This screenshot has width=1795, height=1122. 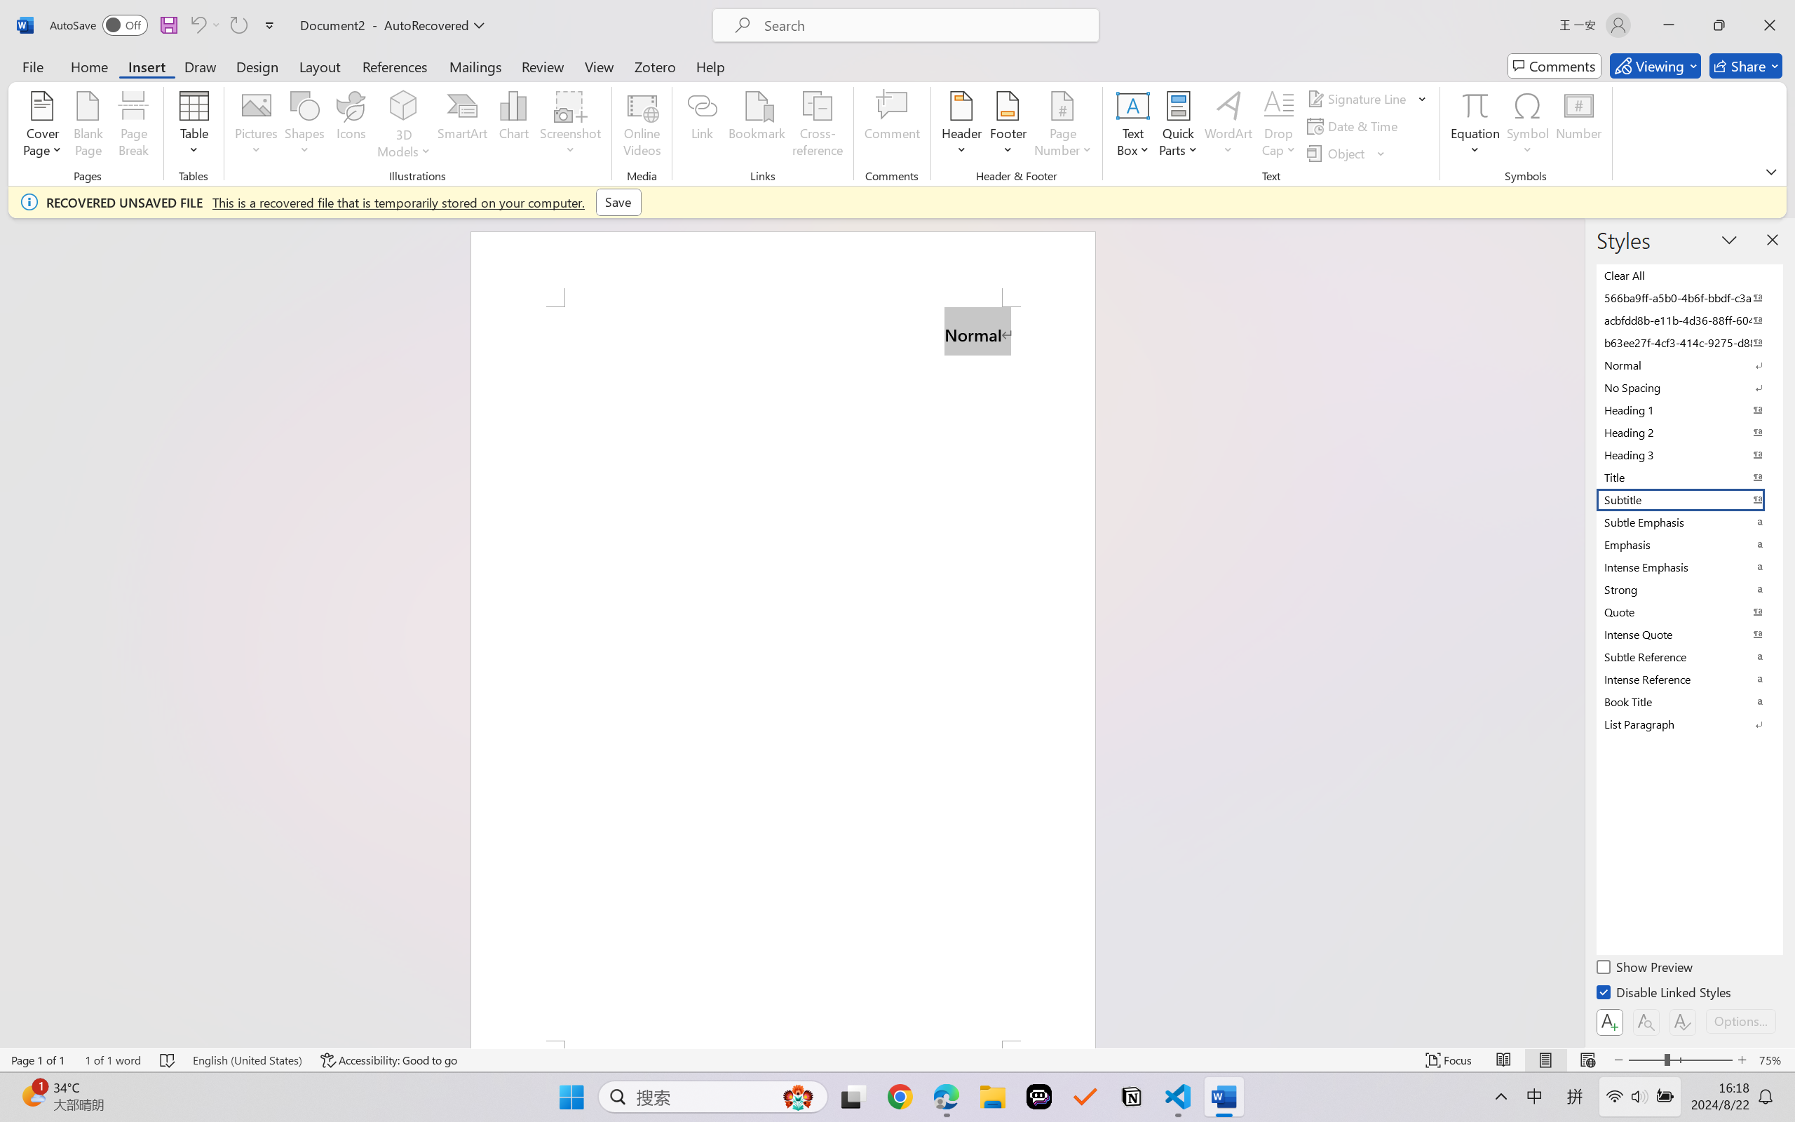 What do you see at coordinates (1729, 240) in the screenshot?
I see `Task Pane Options` at bounding box center [1729, 240].